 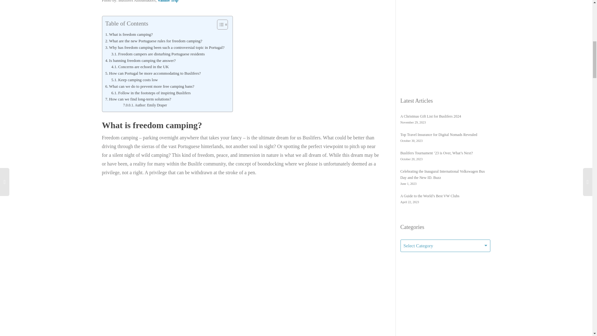 I want to click on What are the new Portuguese rules for freedom camping?  , so click(x=154, y=41).